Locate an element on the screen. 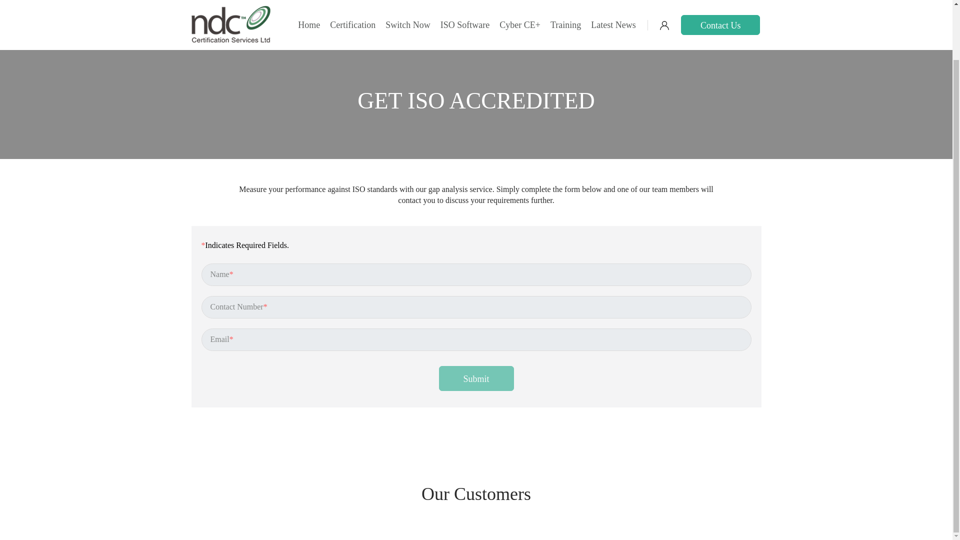 The image size is (960, 540). ISO9001 is located at coordinates (312, 5).